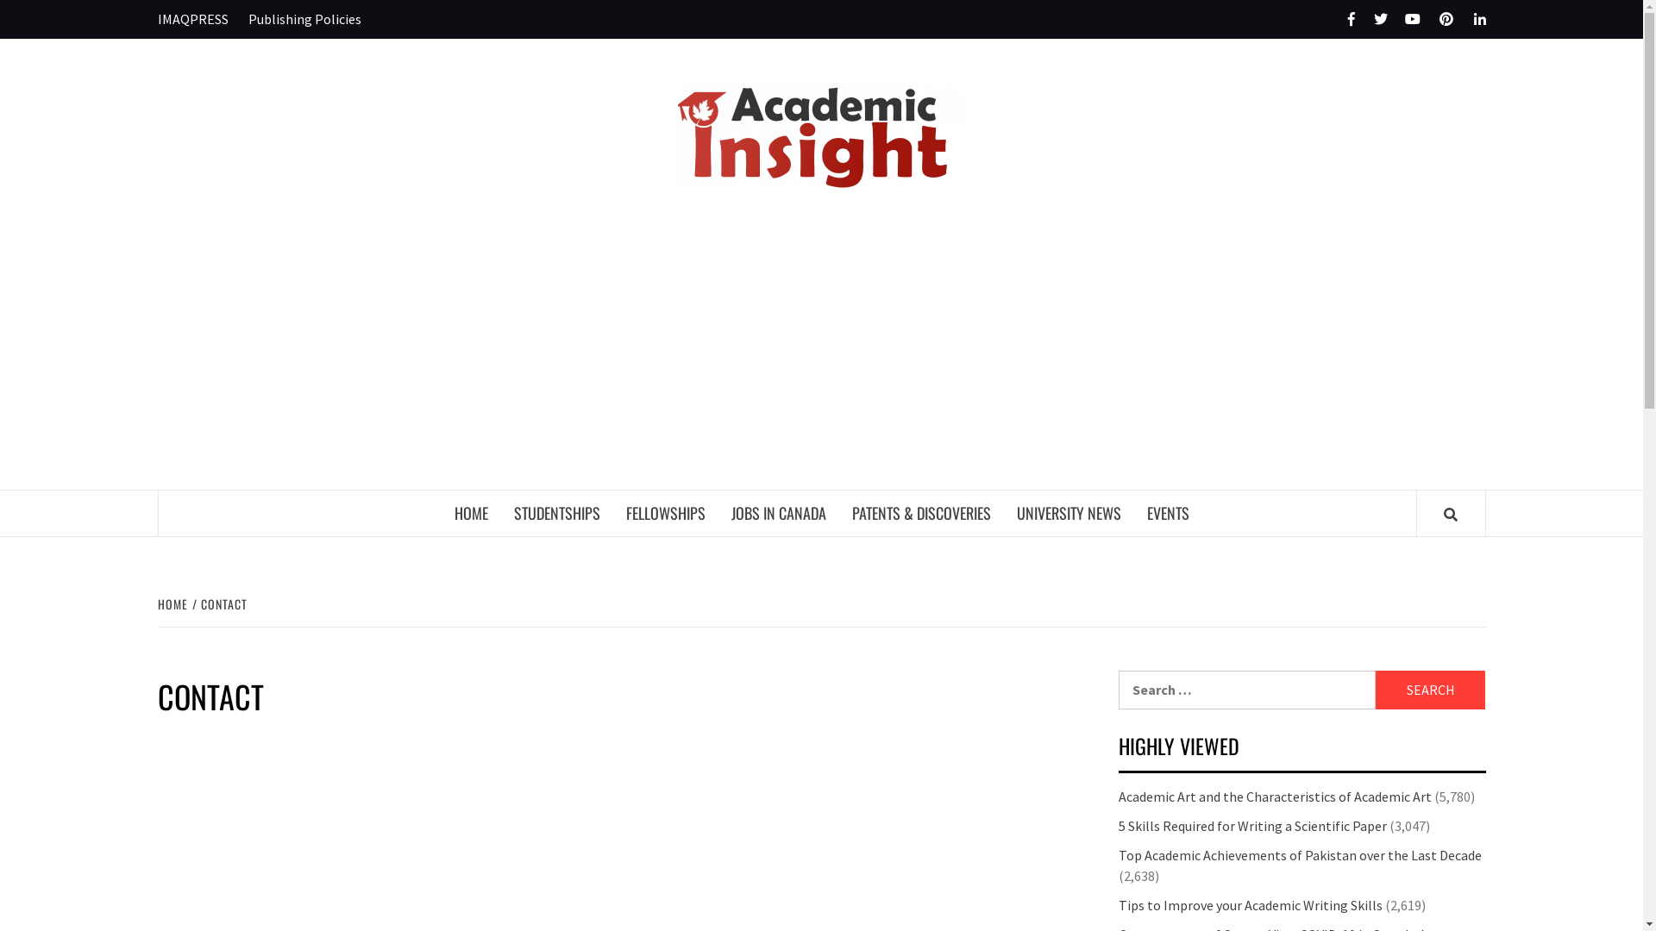 Image resolution: width=1656 pixels, height=931 pixels. What do you see at coordinates (1069, 514) in the screenshot?
I see `UNIVERSITY NEWS` at bounding box center [1069, 514].